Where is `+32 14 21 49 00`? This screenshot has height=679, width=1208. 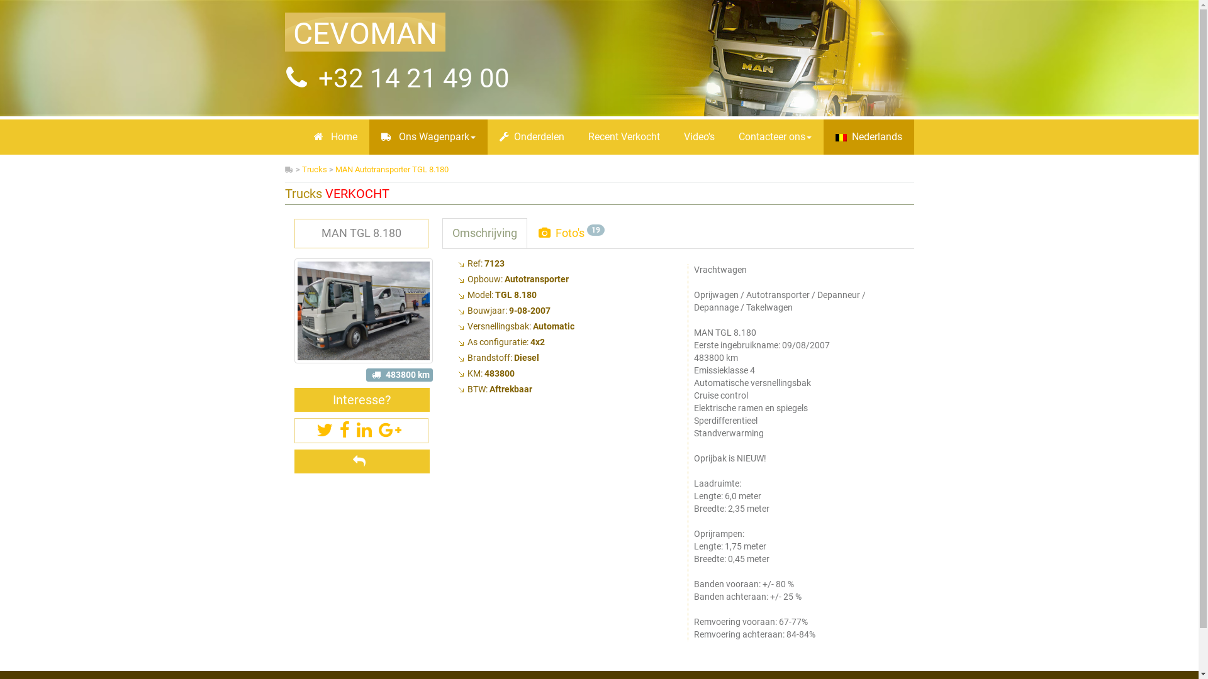 +32 14 21 49 00 is located at coordinates (411, 78).